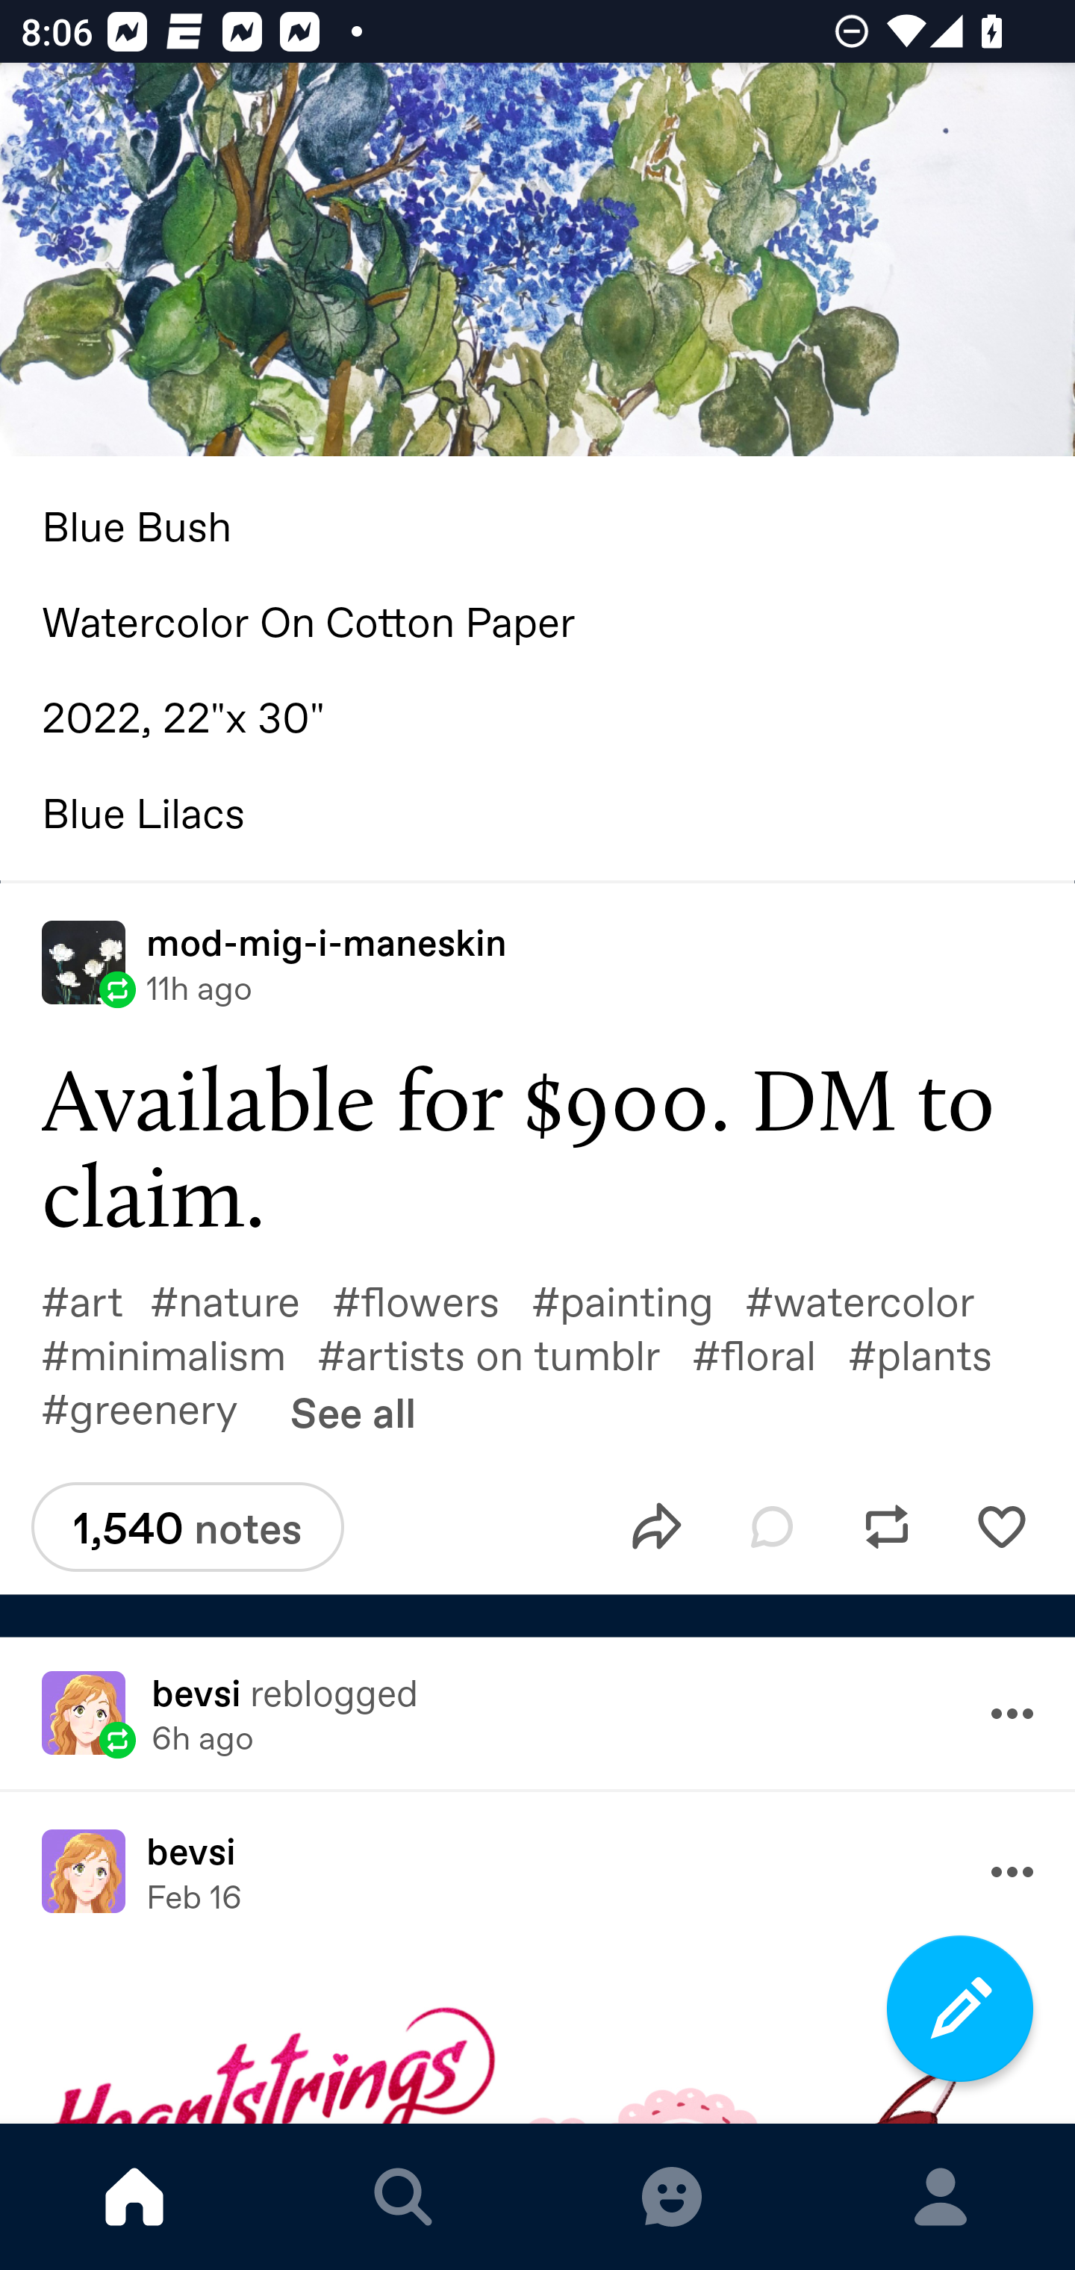 This screenshot has height=2270, width=1075. I want to click on Compose a new post, so click(960, 2009).